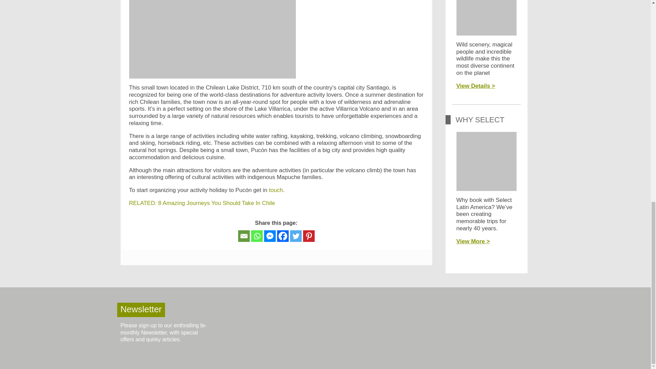 The height and width of the screenshot is (369, 656). I want to click on Facebook, so click(283, 236).